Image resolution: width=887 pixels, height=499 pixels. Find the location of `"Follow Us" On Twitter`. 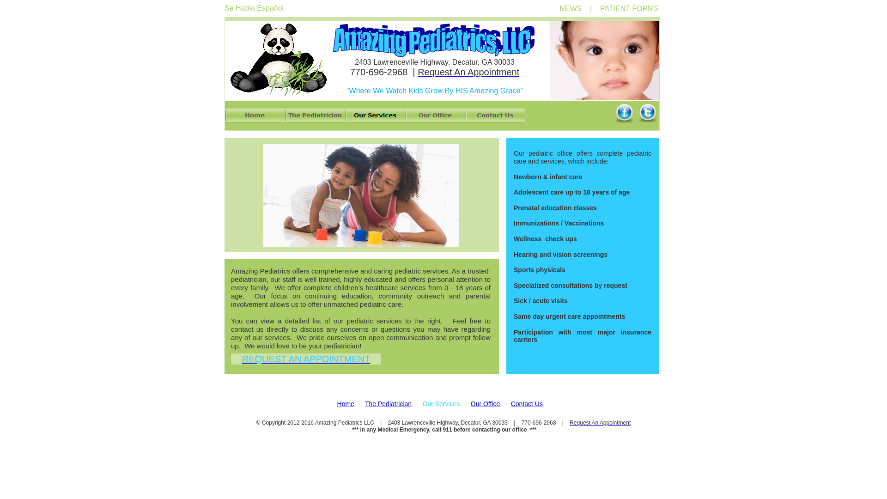

"Follow Us" On Twitter is located at coordinates (647, 112).